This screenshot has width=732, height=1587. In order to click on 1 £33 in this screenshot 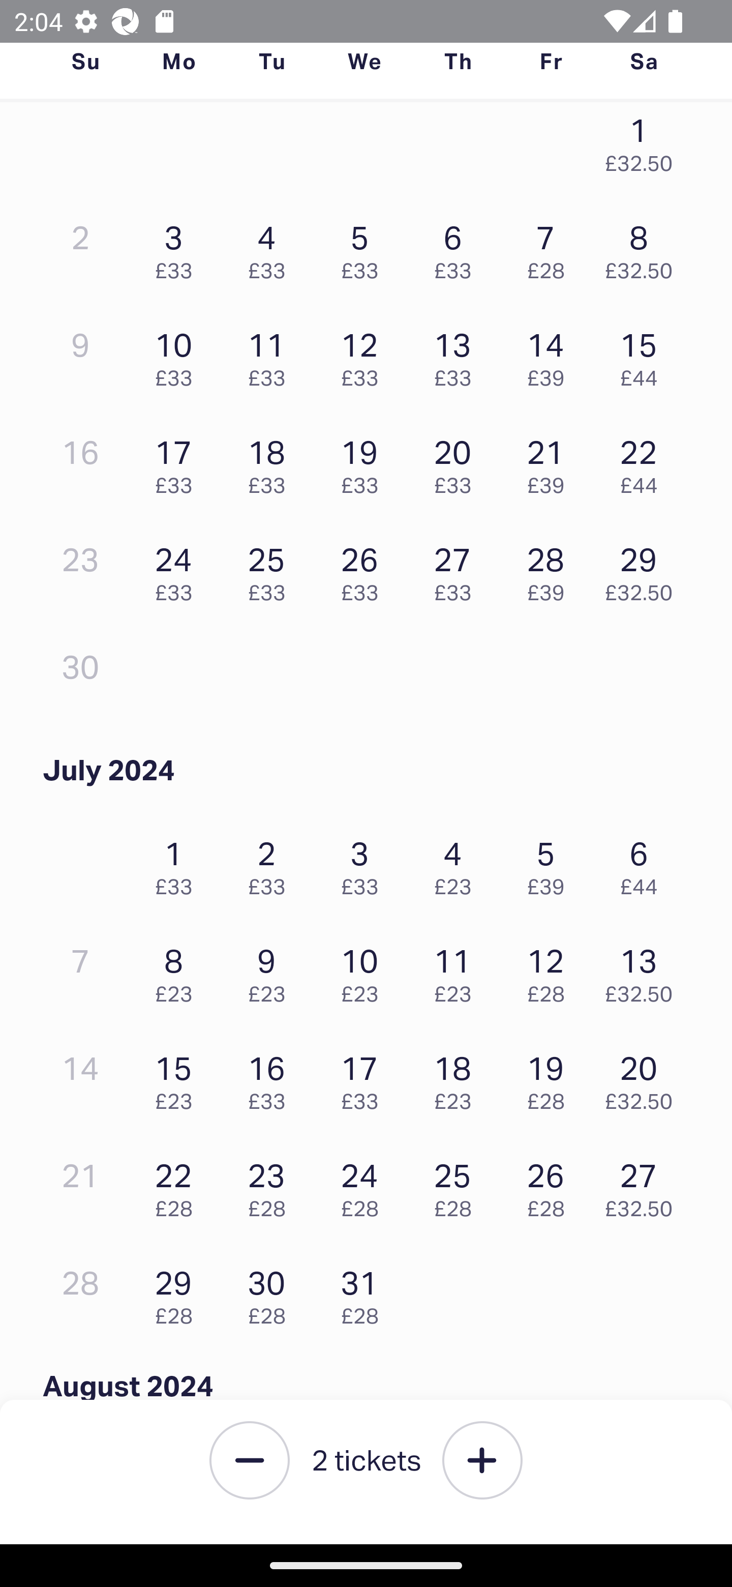, I will do `click(178, 863)`.